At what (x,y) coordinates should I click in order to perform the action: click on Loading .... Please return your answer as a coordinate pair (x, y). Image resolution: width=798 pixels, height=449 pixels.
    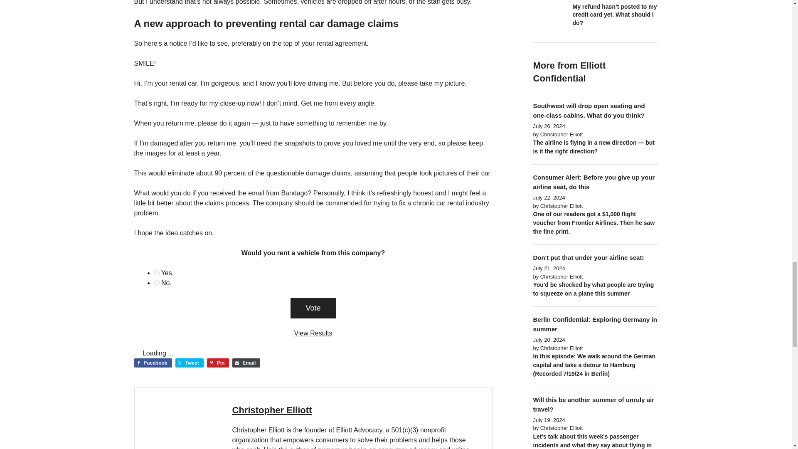
    Looking at the image, I should click on (137, 352).